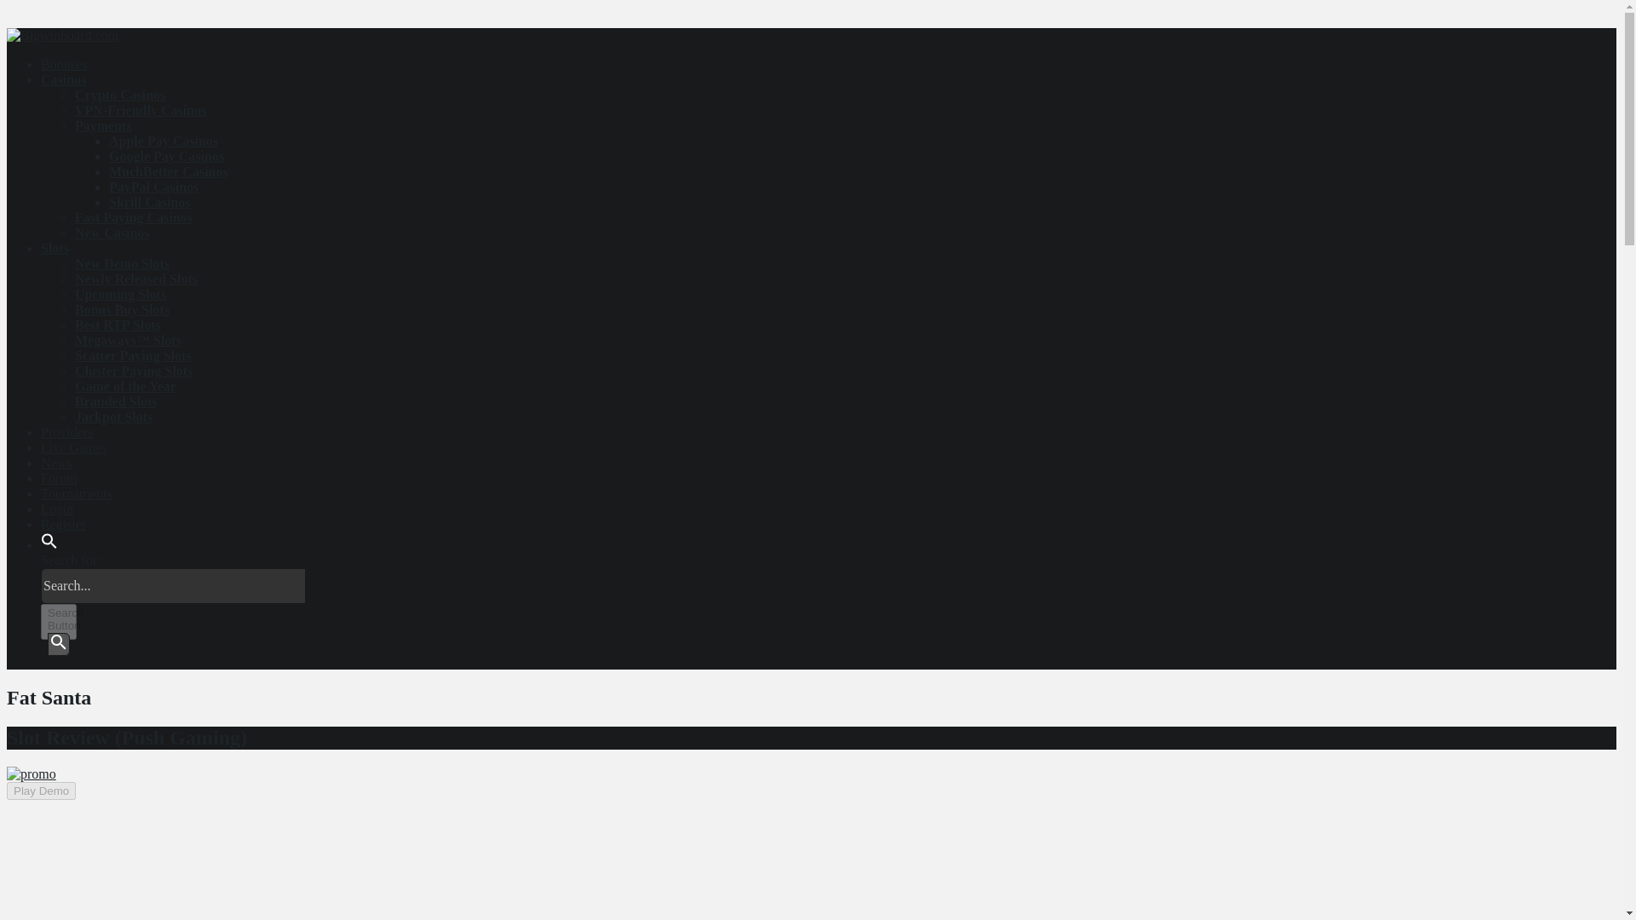  What do you see at coordinates (167, 156) in the screenshot?
I see `Google Pay Casinos` at bounding box center [167, 156].